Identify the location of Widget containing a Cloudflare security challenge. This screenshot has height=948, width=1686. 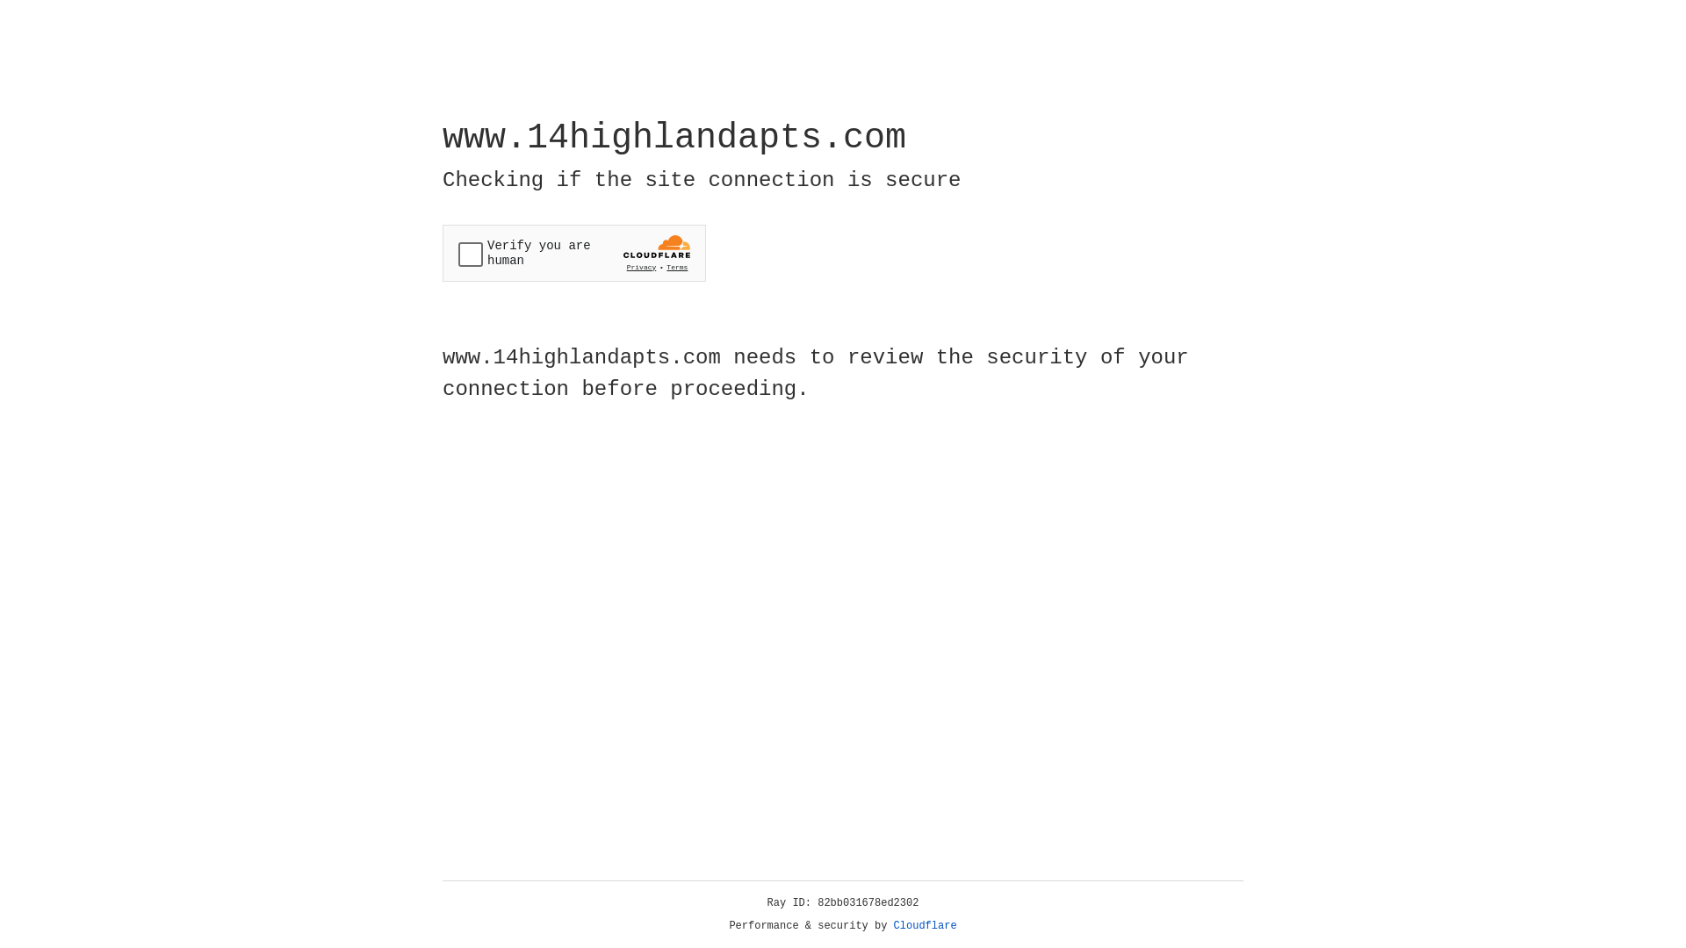
(574, 253).